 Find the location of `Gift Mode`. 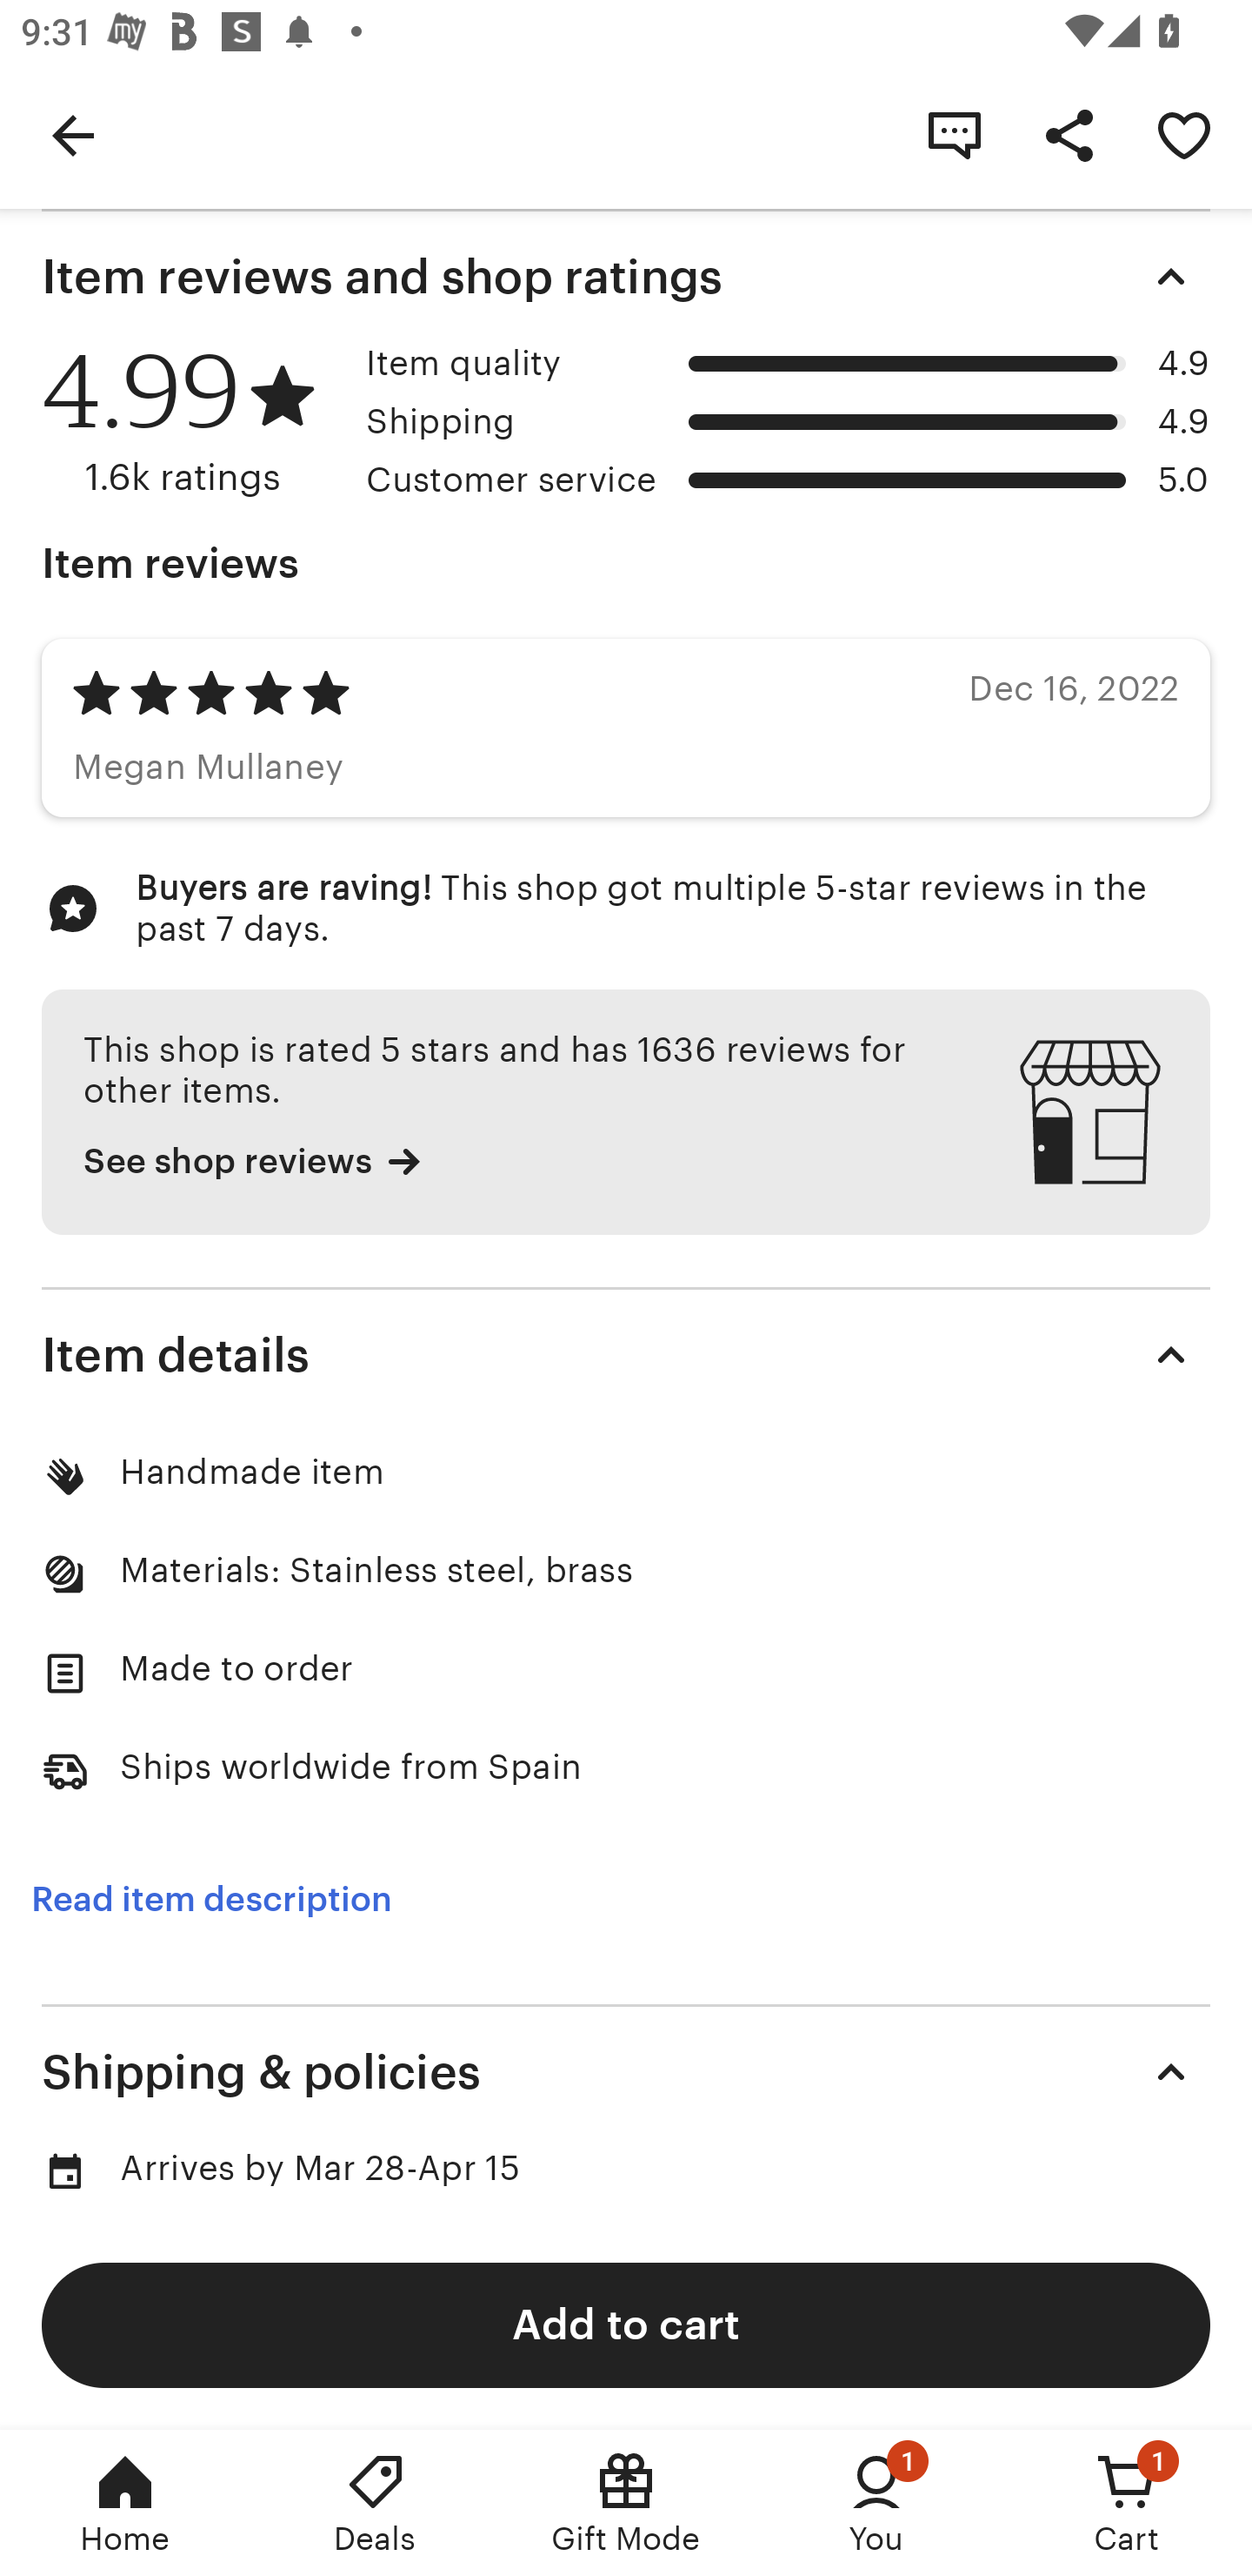

Gift Mode is located at coordinates (626, 2503).